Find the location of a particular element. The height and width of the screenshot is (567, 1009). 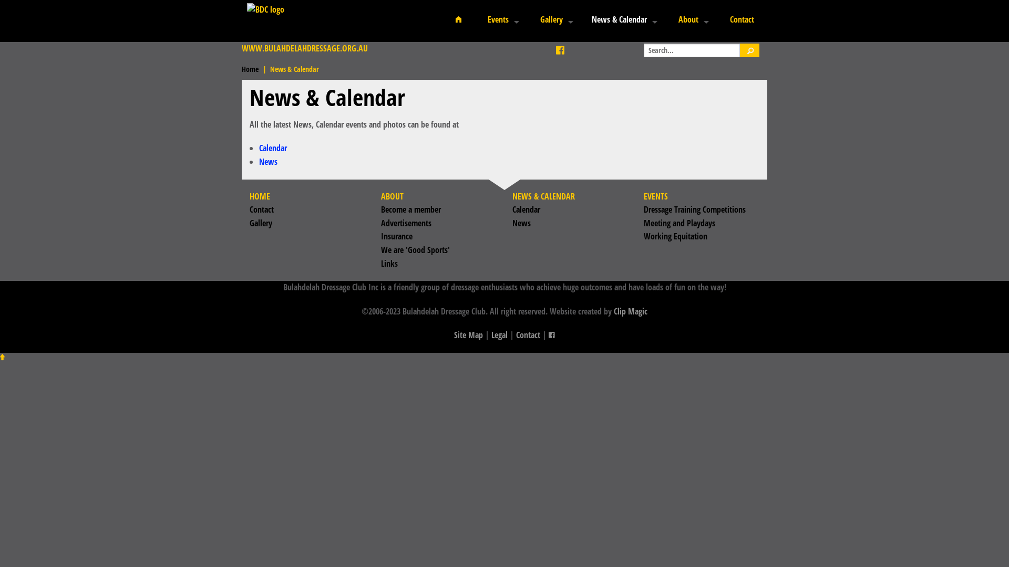

Dressage Training Competitions is located at coordinates (488, 44).